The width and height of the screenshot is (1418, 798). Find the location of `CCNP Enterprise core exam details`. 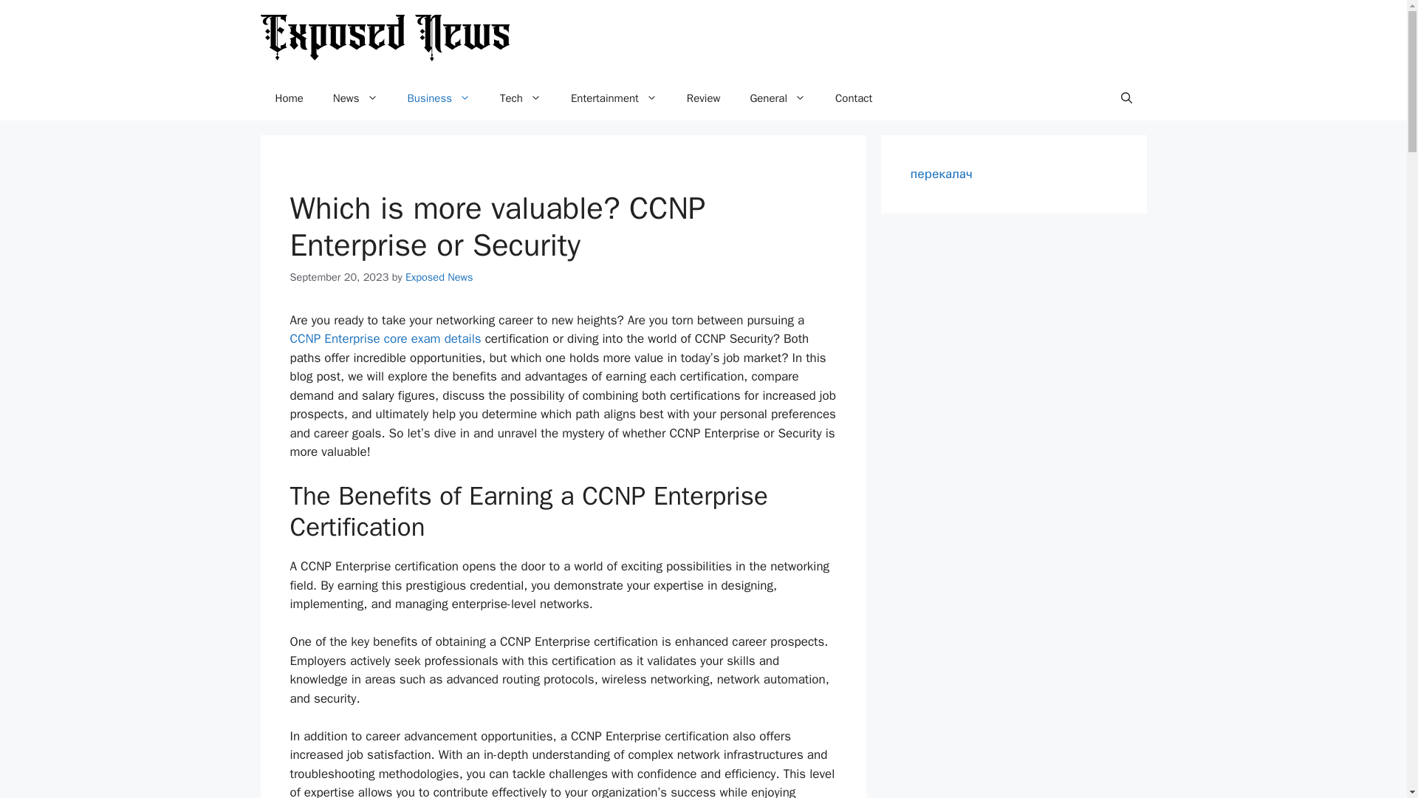

CCNP Enterprise core exam details is located at coordinates (384, 338).